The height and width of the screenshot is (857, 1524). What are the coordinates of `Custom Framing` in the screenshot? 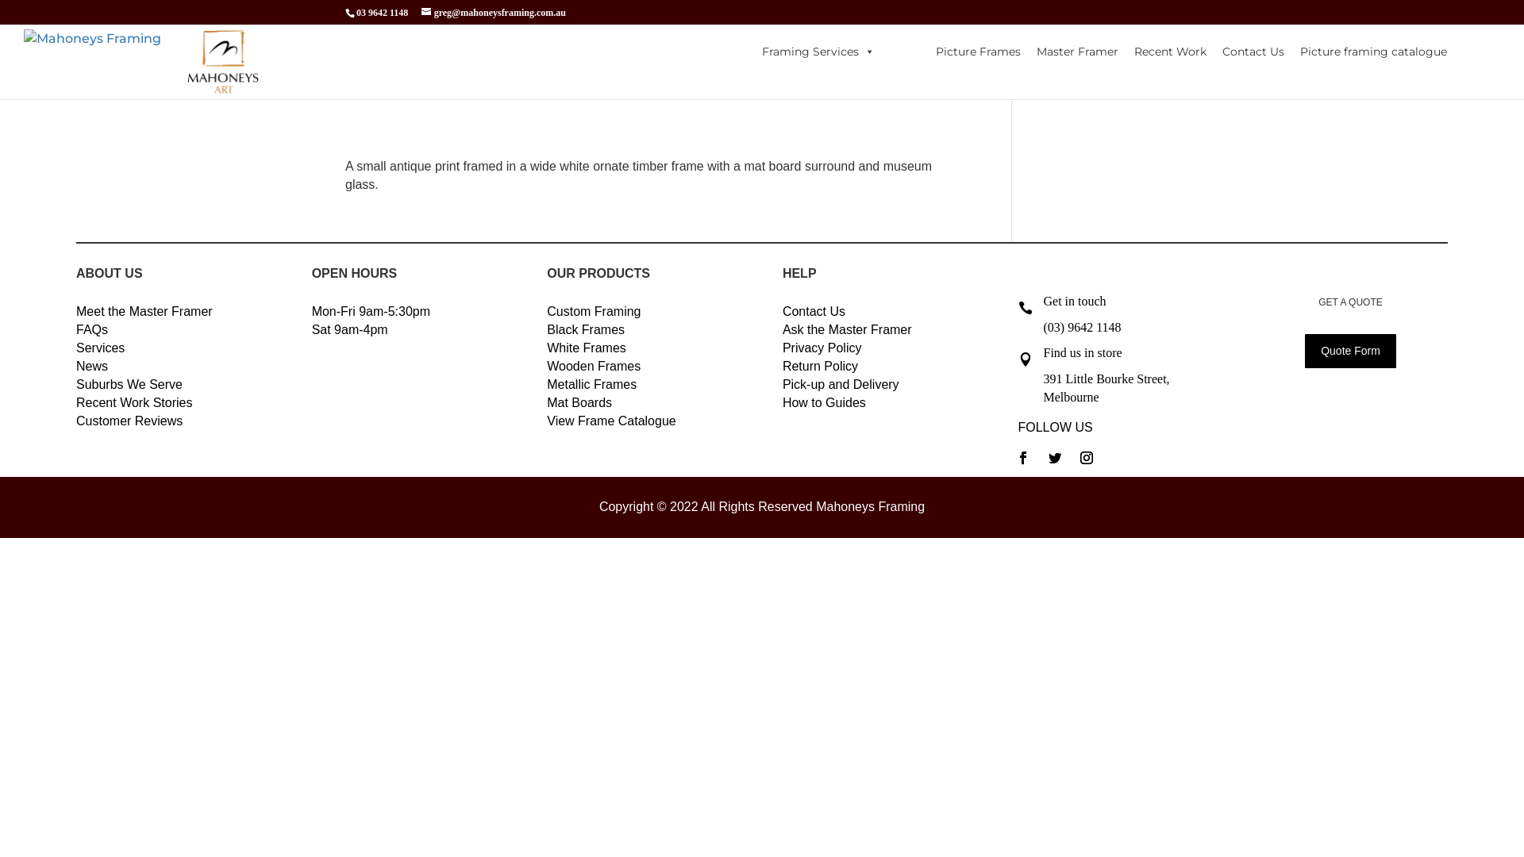 It's located at (594, 311).